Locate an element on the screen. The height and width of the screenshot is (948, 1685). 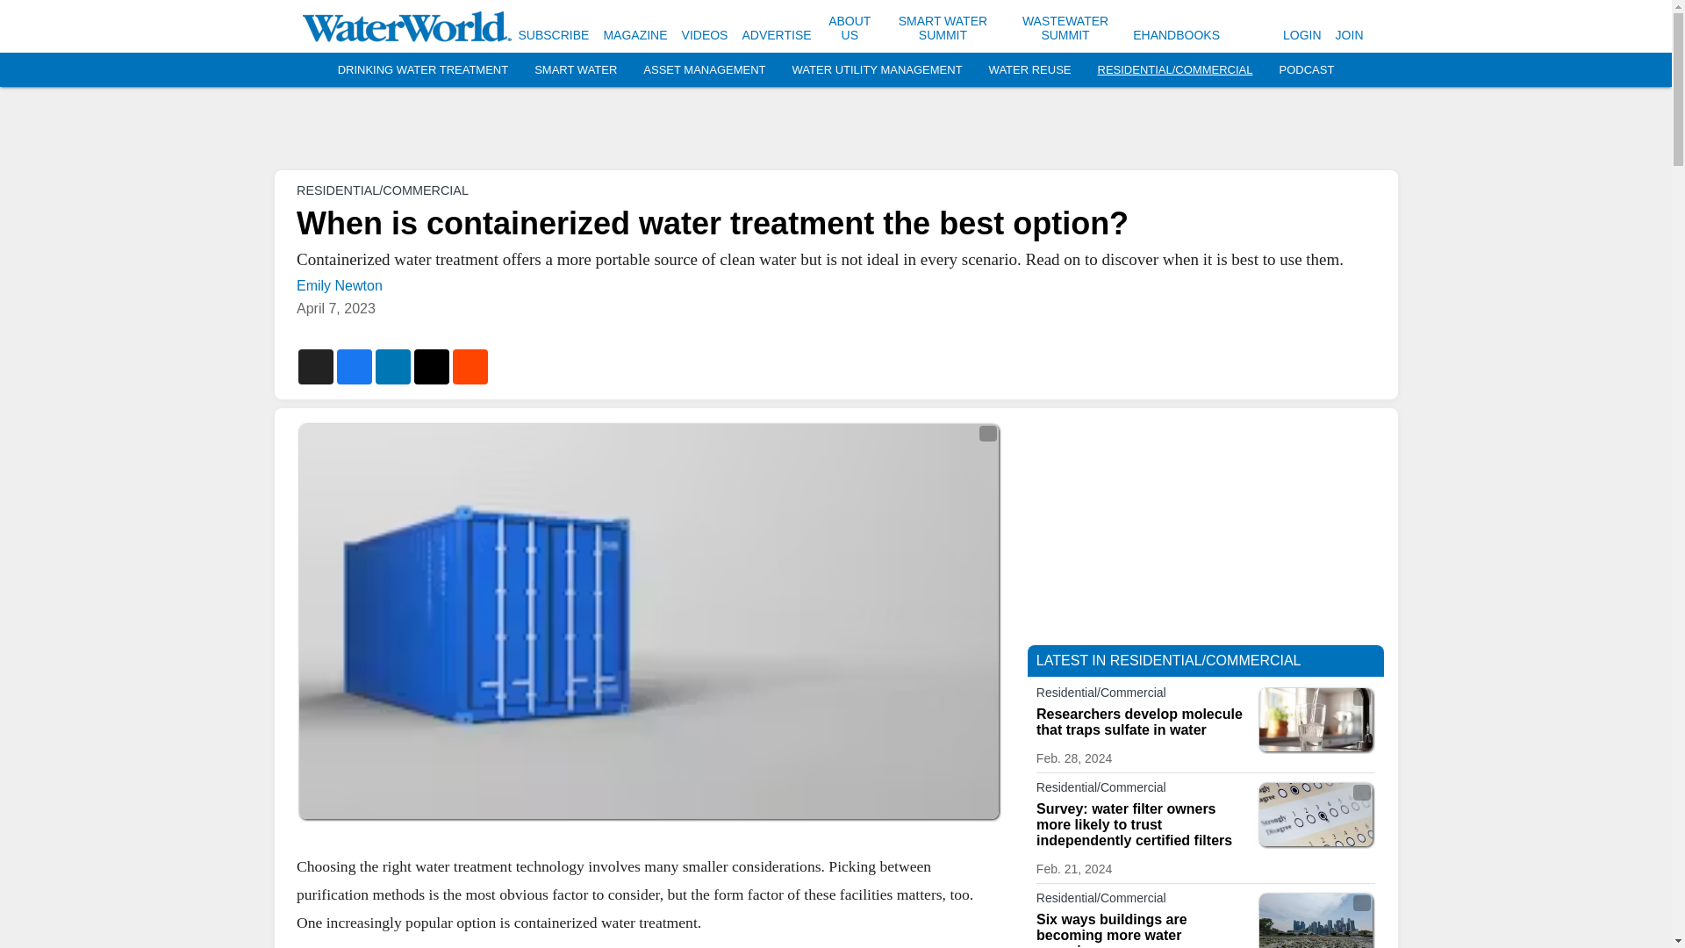
SUBSCRIBE is located at coordinates (553, 35).